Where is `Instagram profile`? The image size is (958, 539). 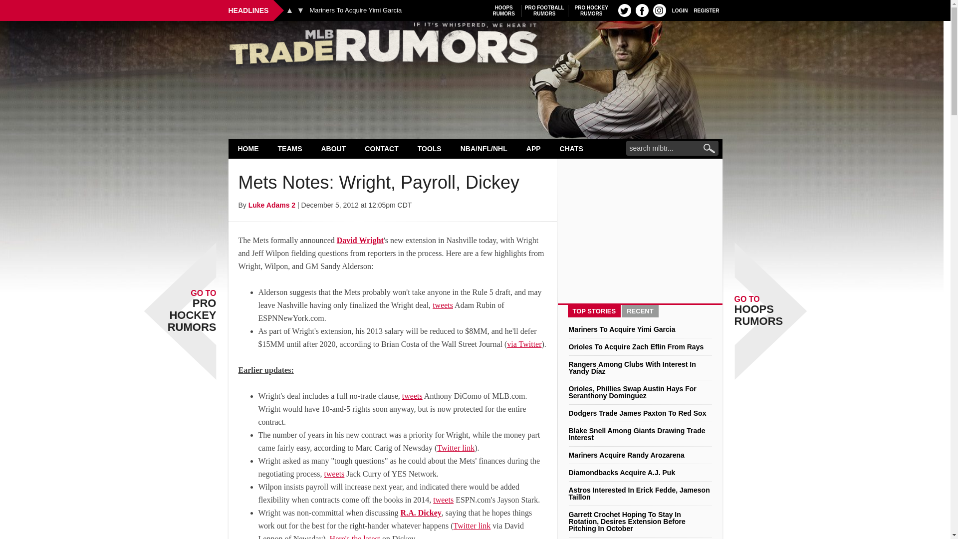
Instagram profile is located at coordinates (680, 10).